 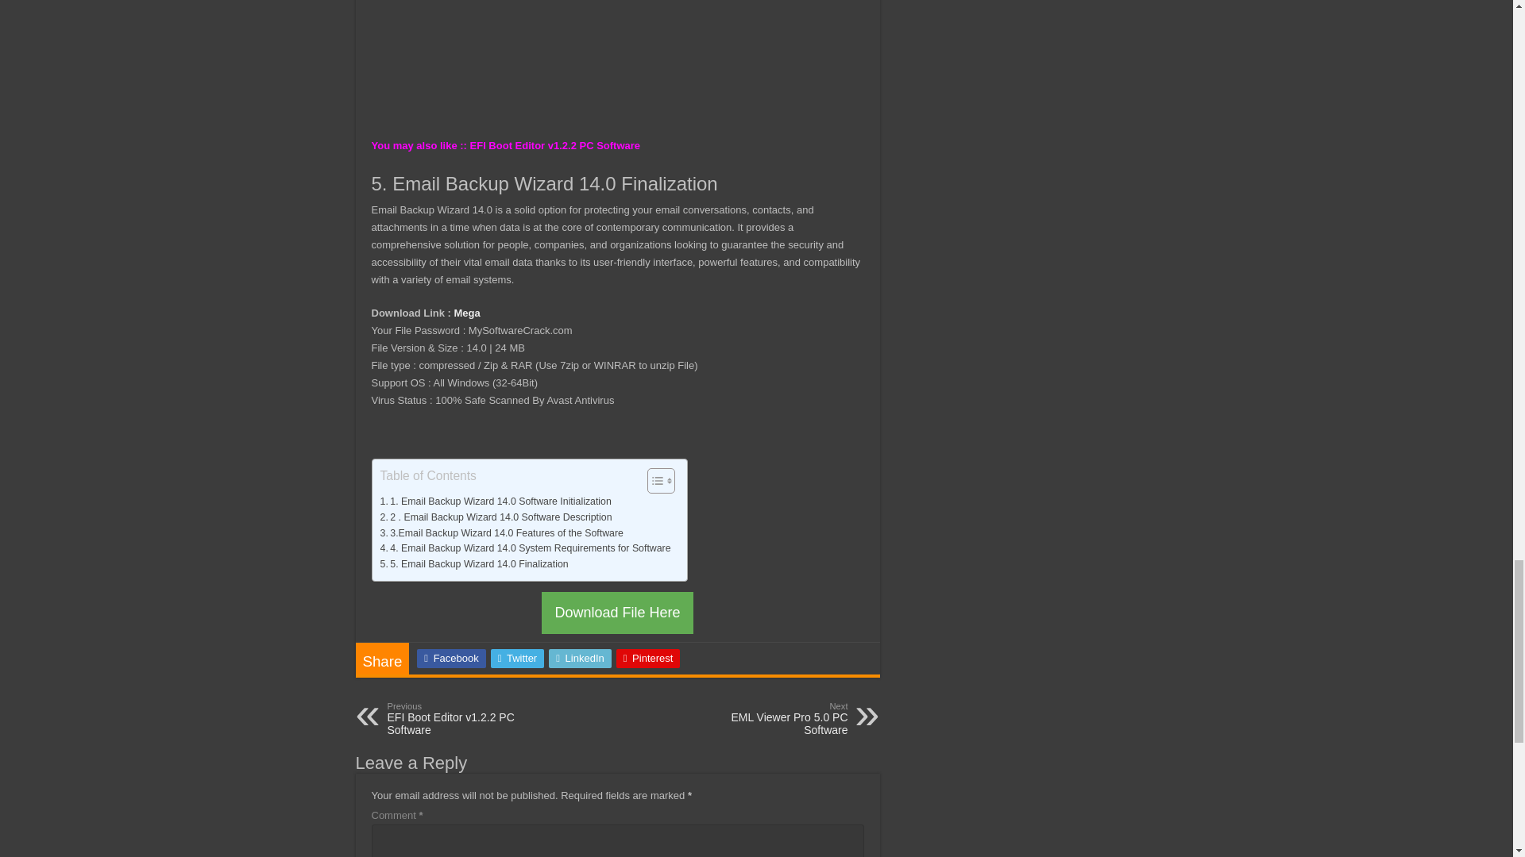 What do you see at coordinates (525, 549) in the screenshot?
I see `4. Email Backup Wizard 14.0 System Requirements for Software` at bounding box center [525, 549].